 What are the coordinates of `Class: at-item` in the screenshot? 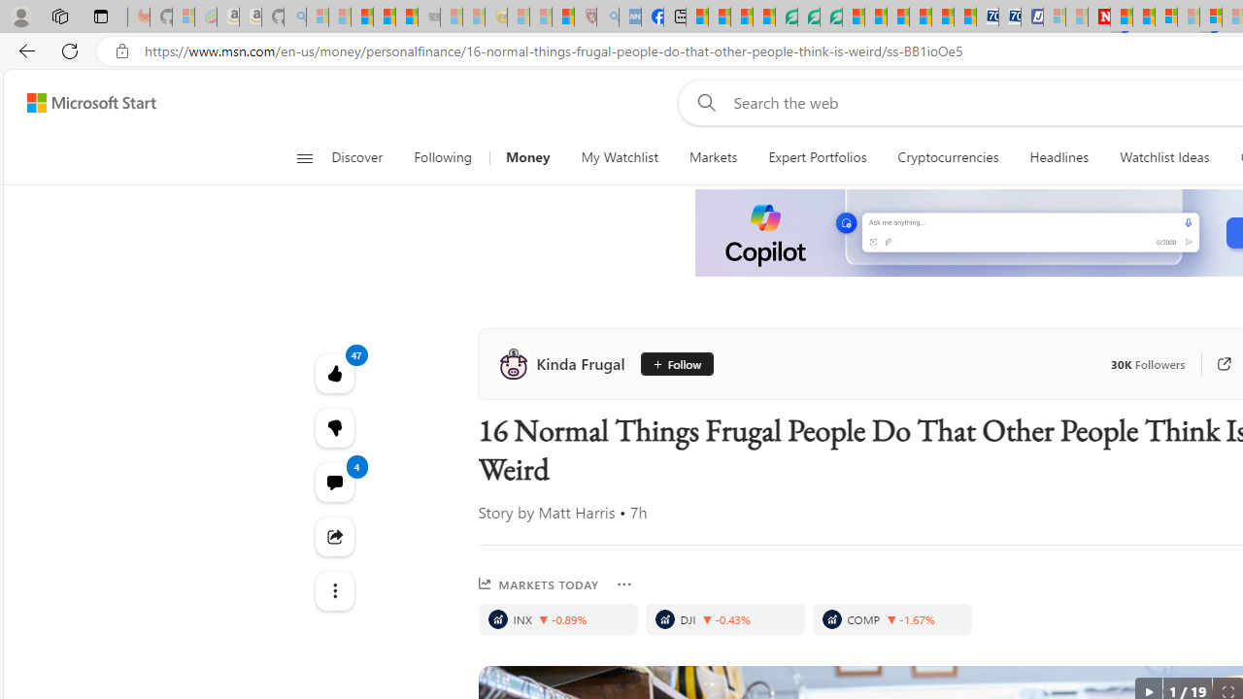 It's located at (334, 591).